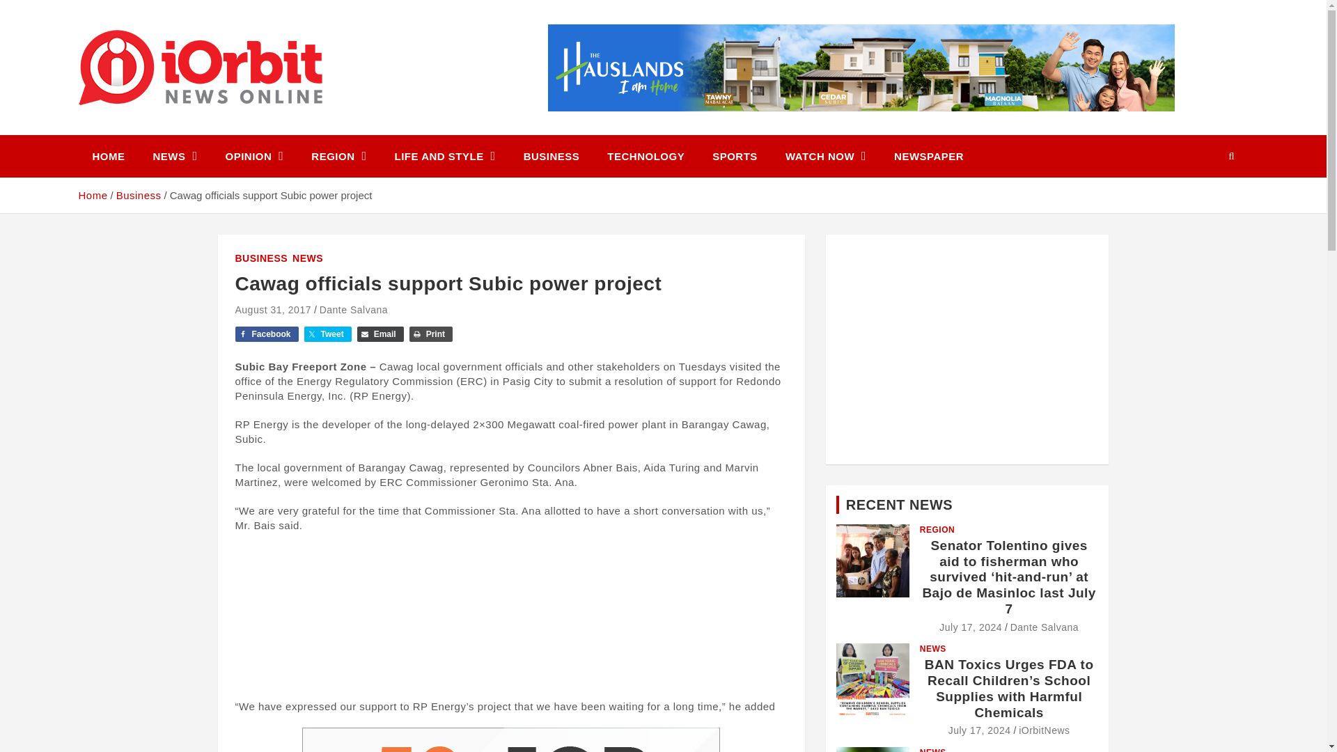 The width and height of the screenshot is (1337, 752). I want to click on Email, so click(380, 334).